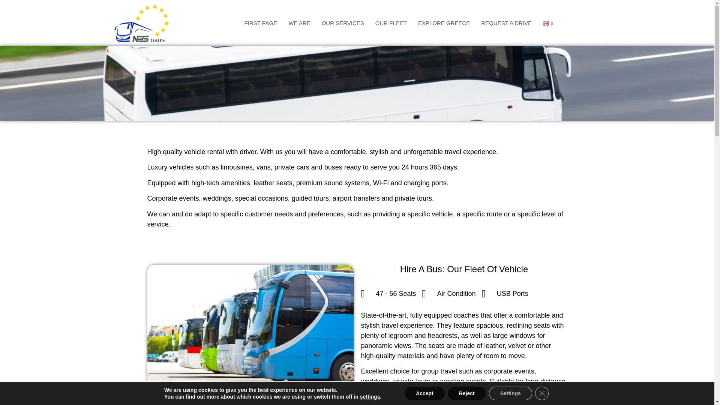 The height and width of the screenshot is (405, 720). Describe the element at coordinates (467, 393) in the screenshot. I see `Reject` at that location.